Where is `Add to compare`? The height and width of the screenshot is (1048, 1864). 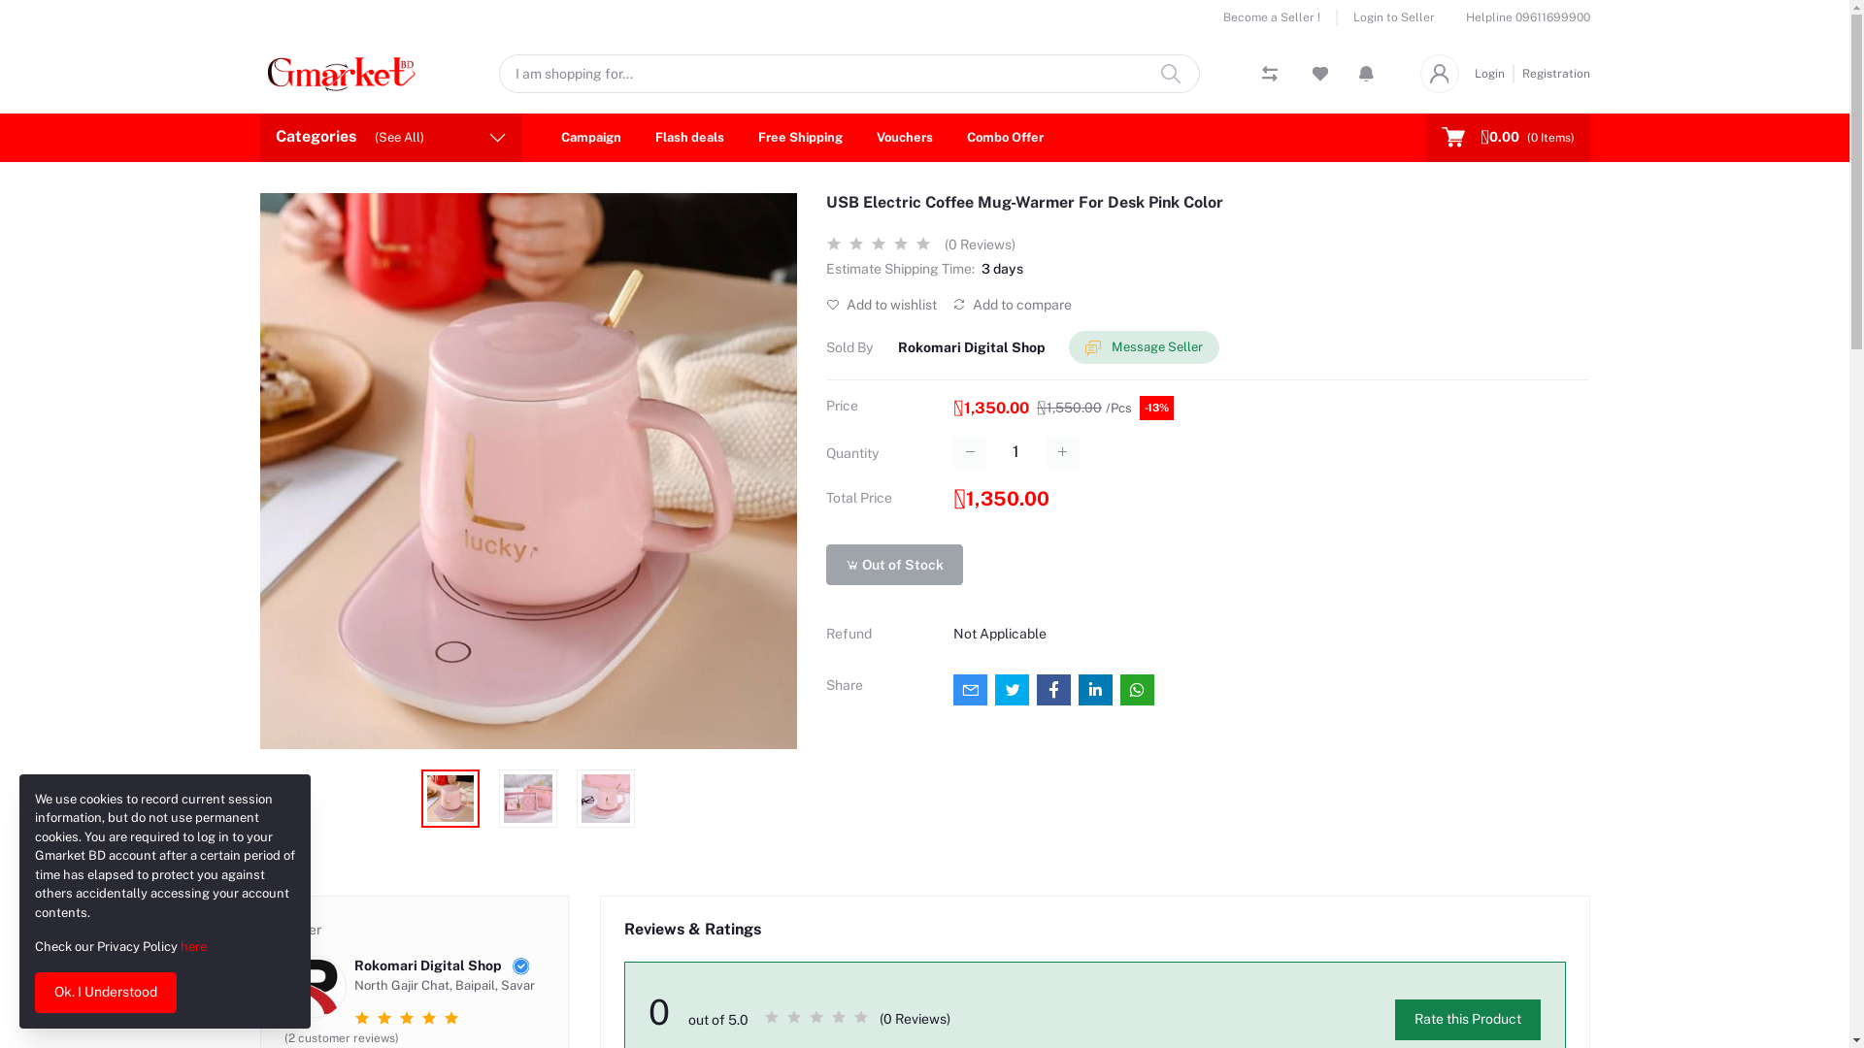
Add to compare is located at coordinates (1012, 305).